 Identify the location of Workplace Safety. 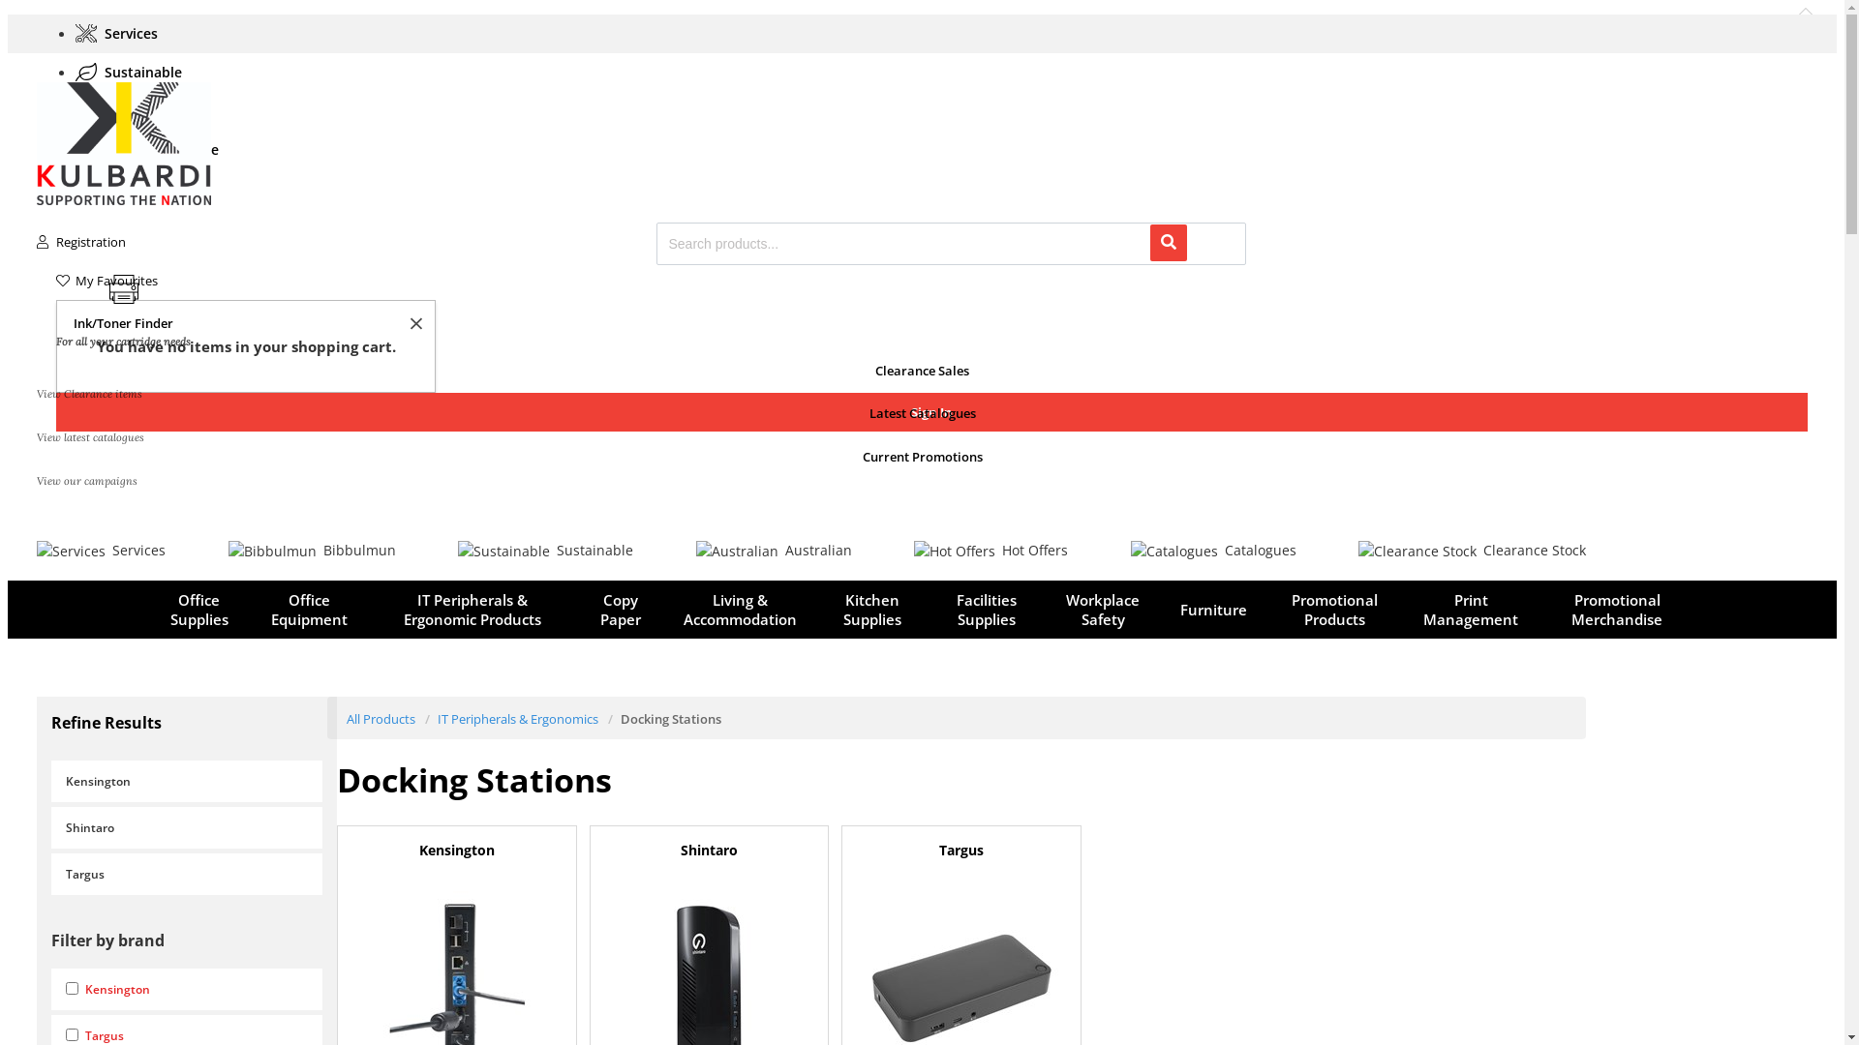
(1103, 610).